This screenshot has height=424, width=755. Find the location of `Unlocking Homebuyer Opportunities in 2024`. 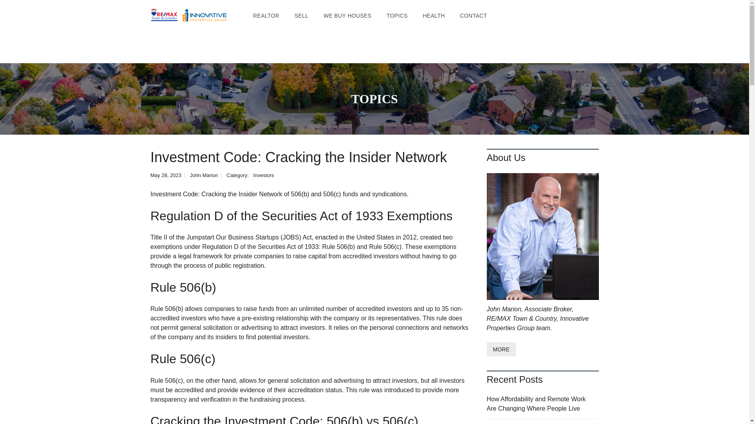

Unlocking Homebuyer Opportunities in 2024 is located at coordinates (543, 422).